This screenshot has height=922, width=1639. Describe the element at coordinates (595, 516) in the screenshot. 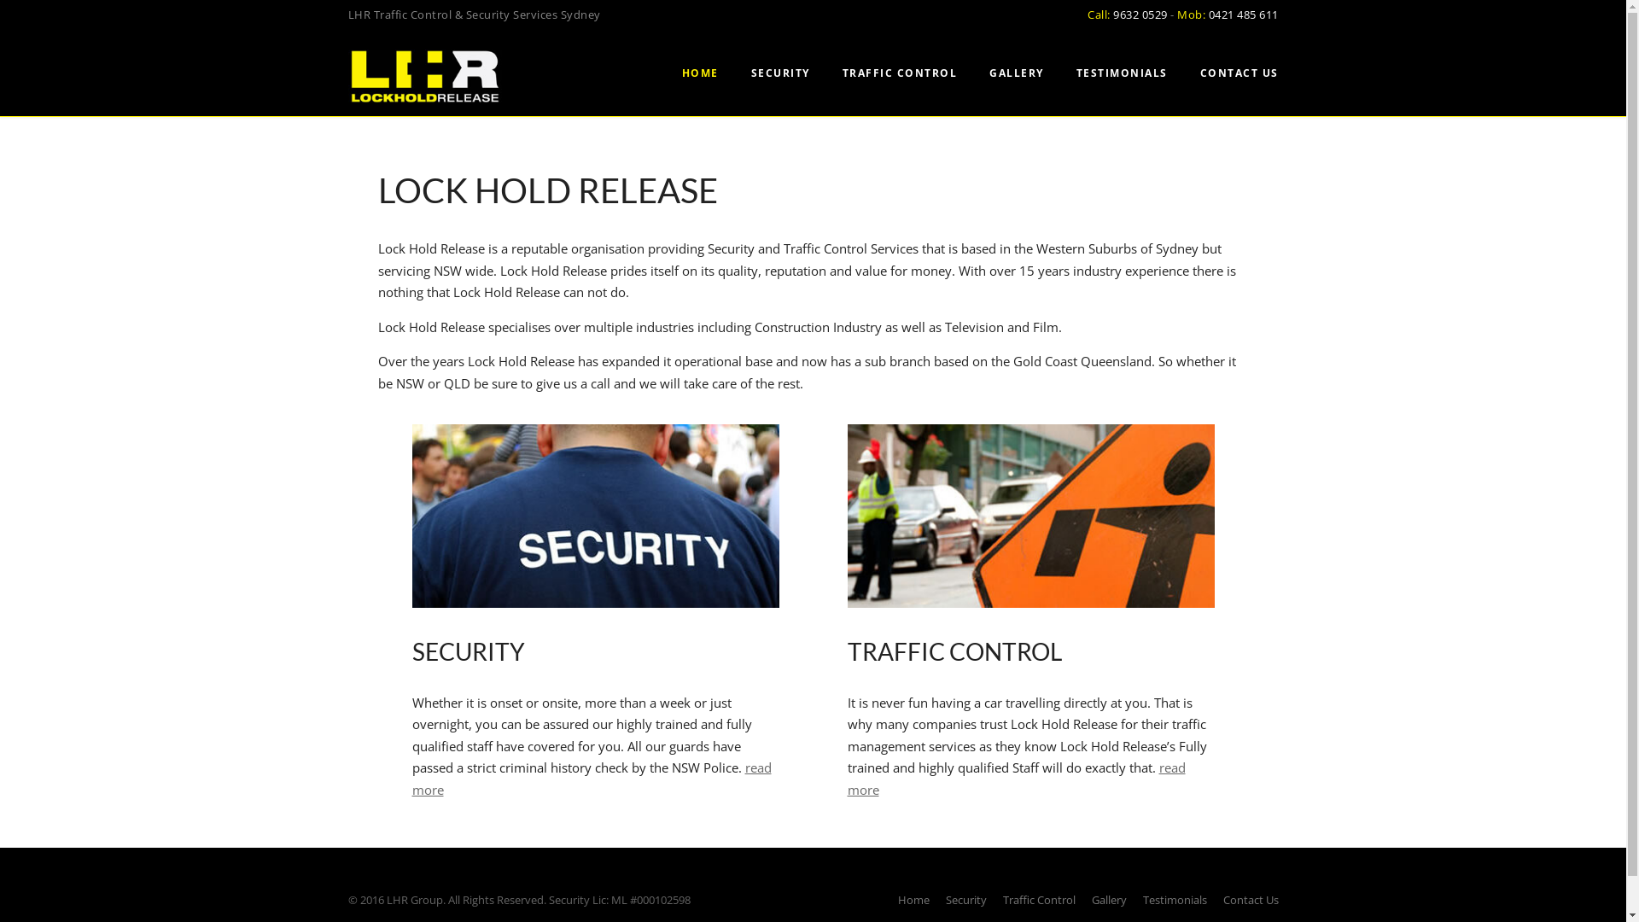

I see `security` at that location.